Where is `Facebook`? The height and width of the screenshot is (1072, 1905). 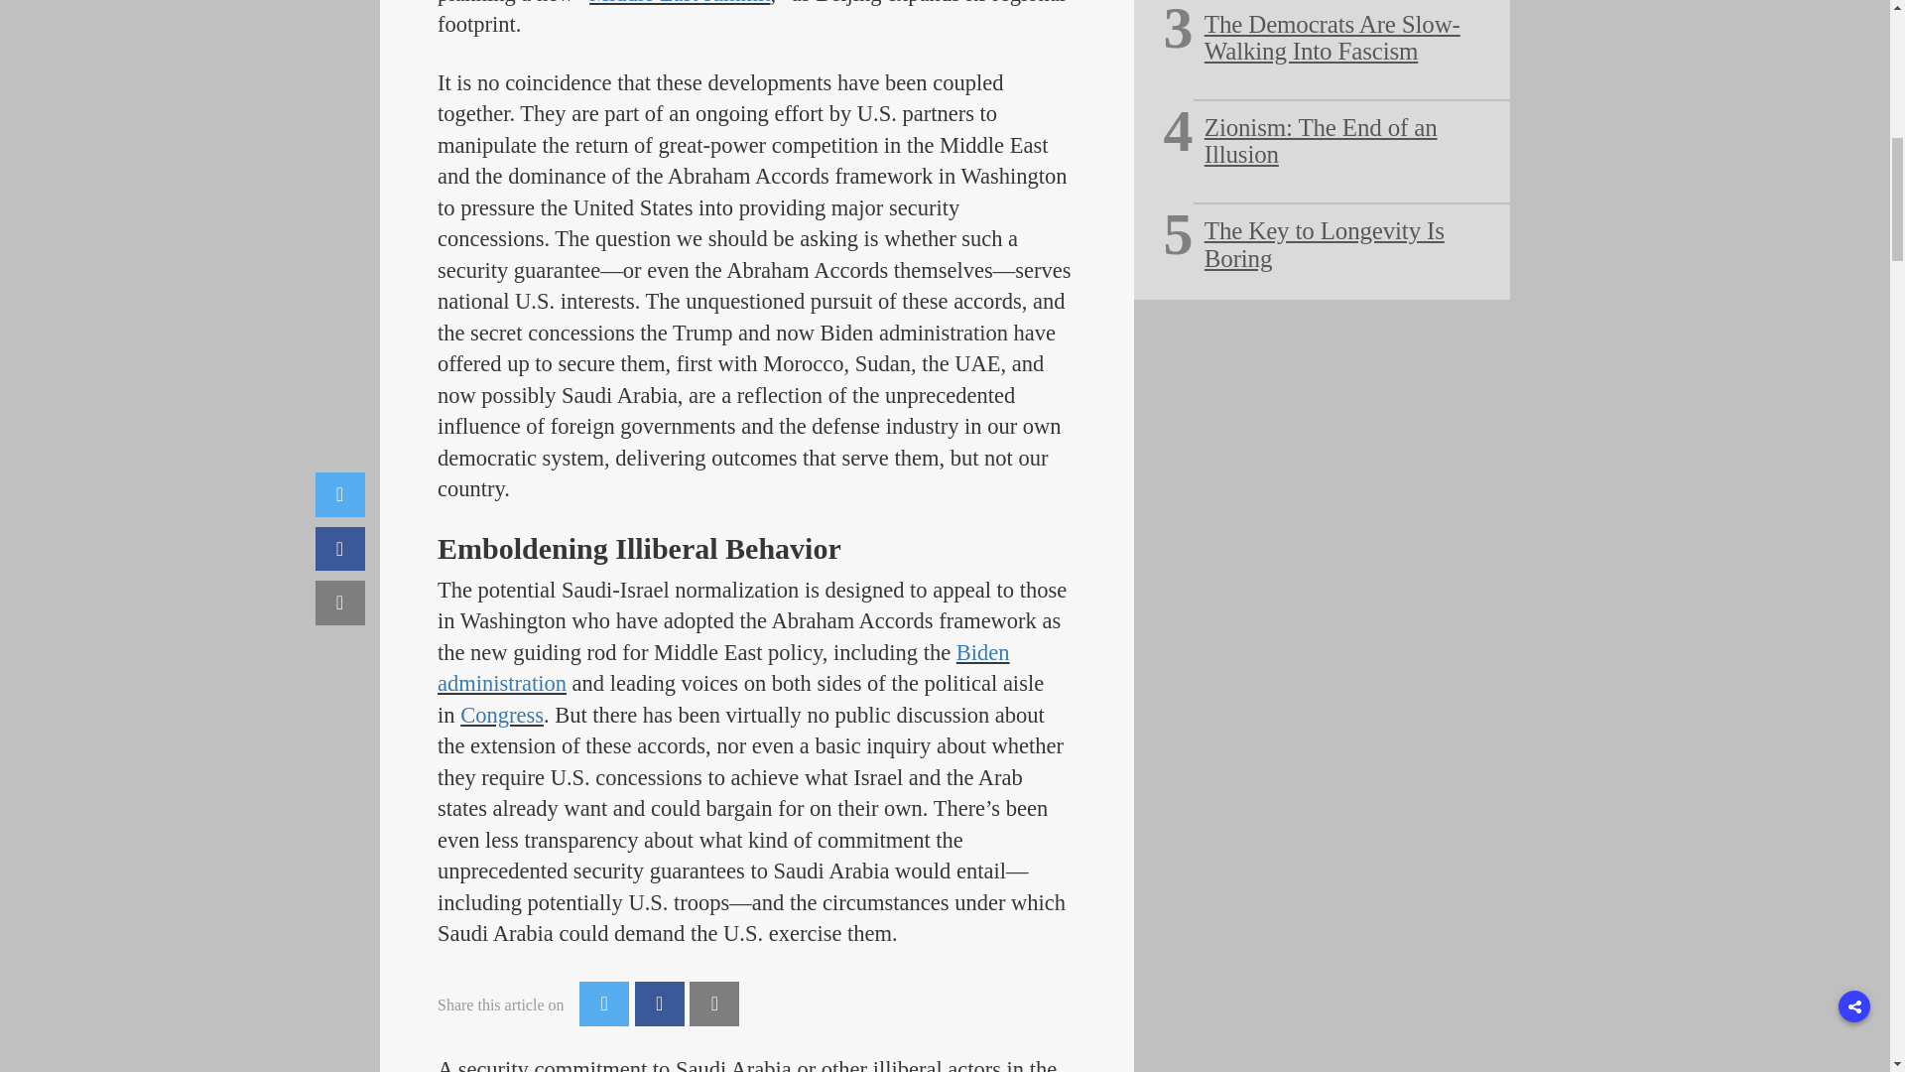 Facebook is located at coordinates (659, 1004).